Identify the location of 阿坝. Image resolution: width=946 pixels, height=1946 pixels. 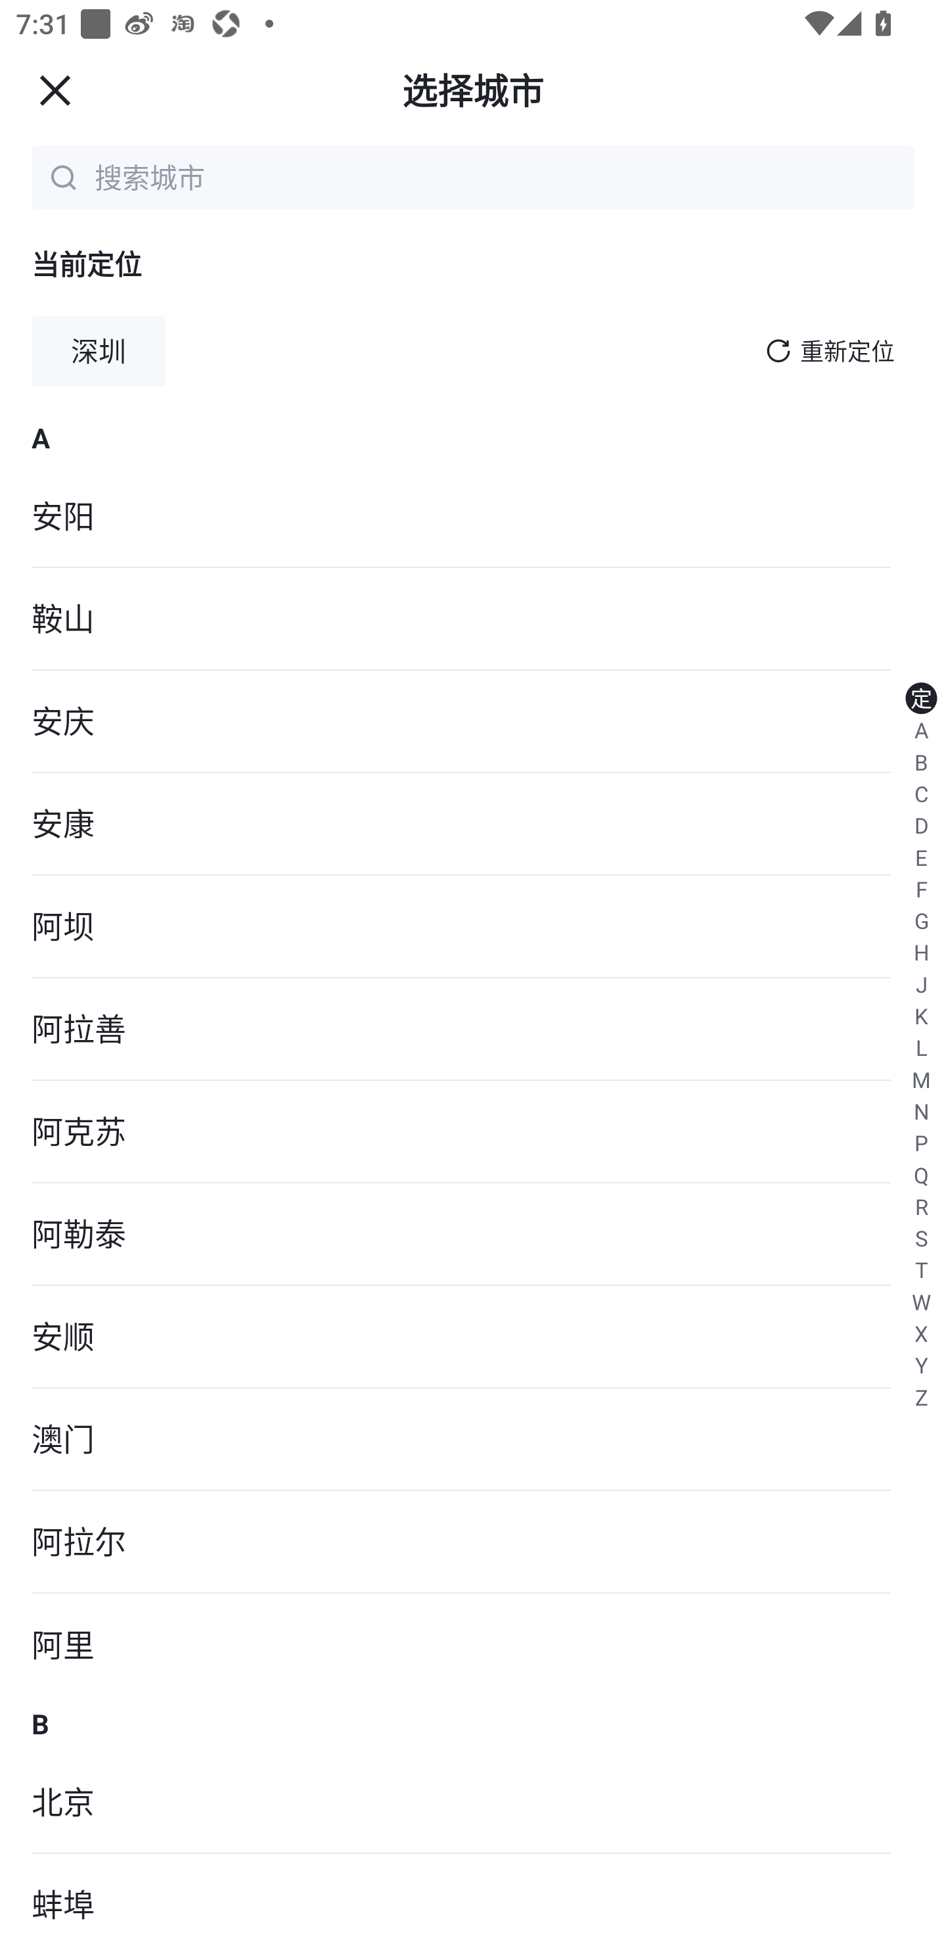
(473, 927).